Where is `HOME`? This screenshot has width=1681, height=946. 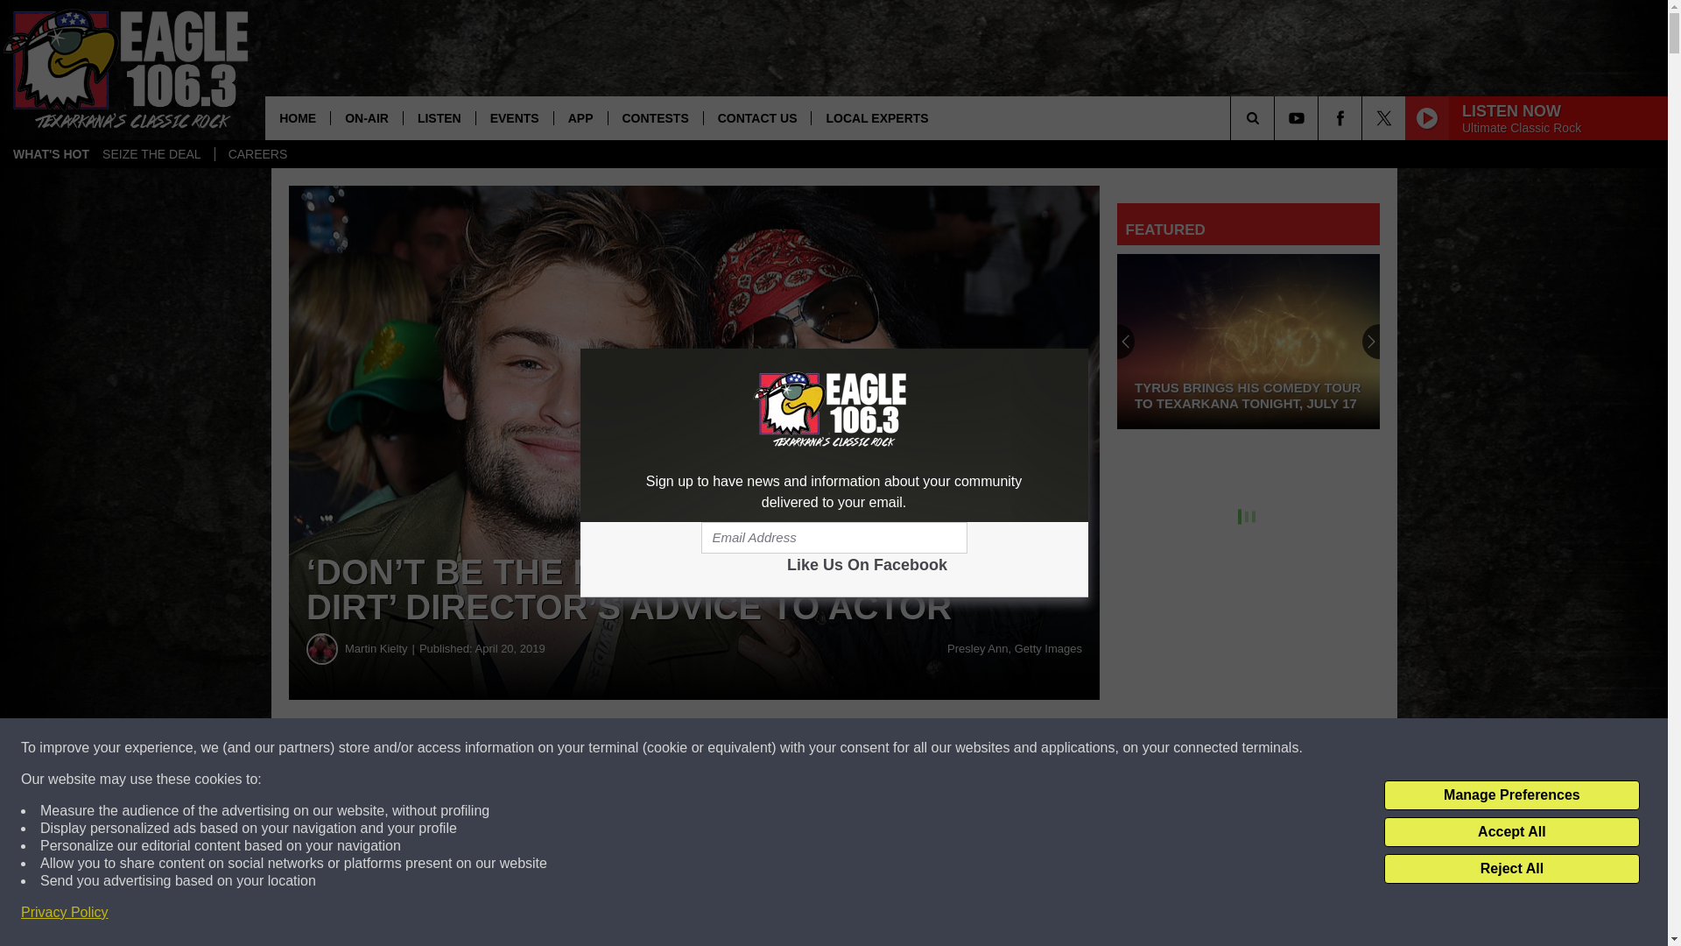 HOME is located at coordinates (298, 117).